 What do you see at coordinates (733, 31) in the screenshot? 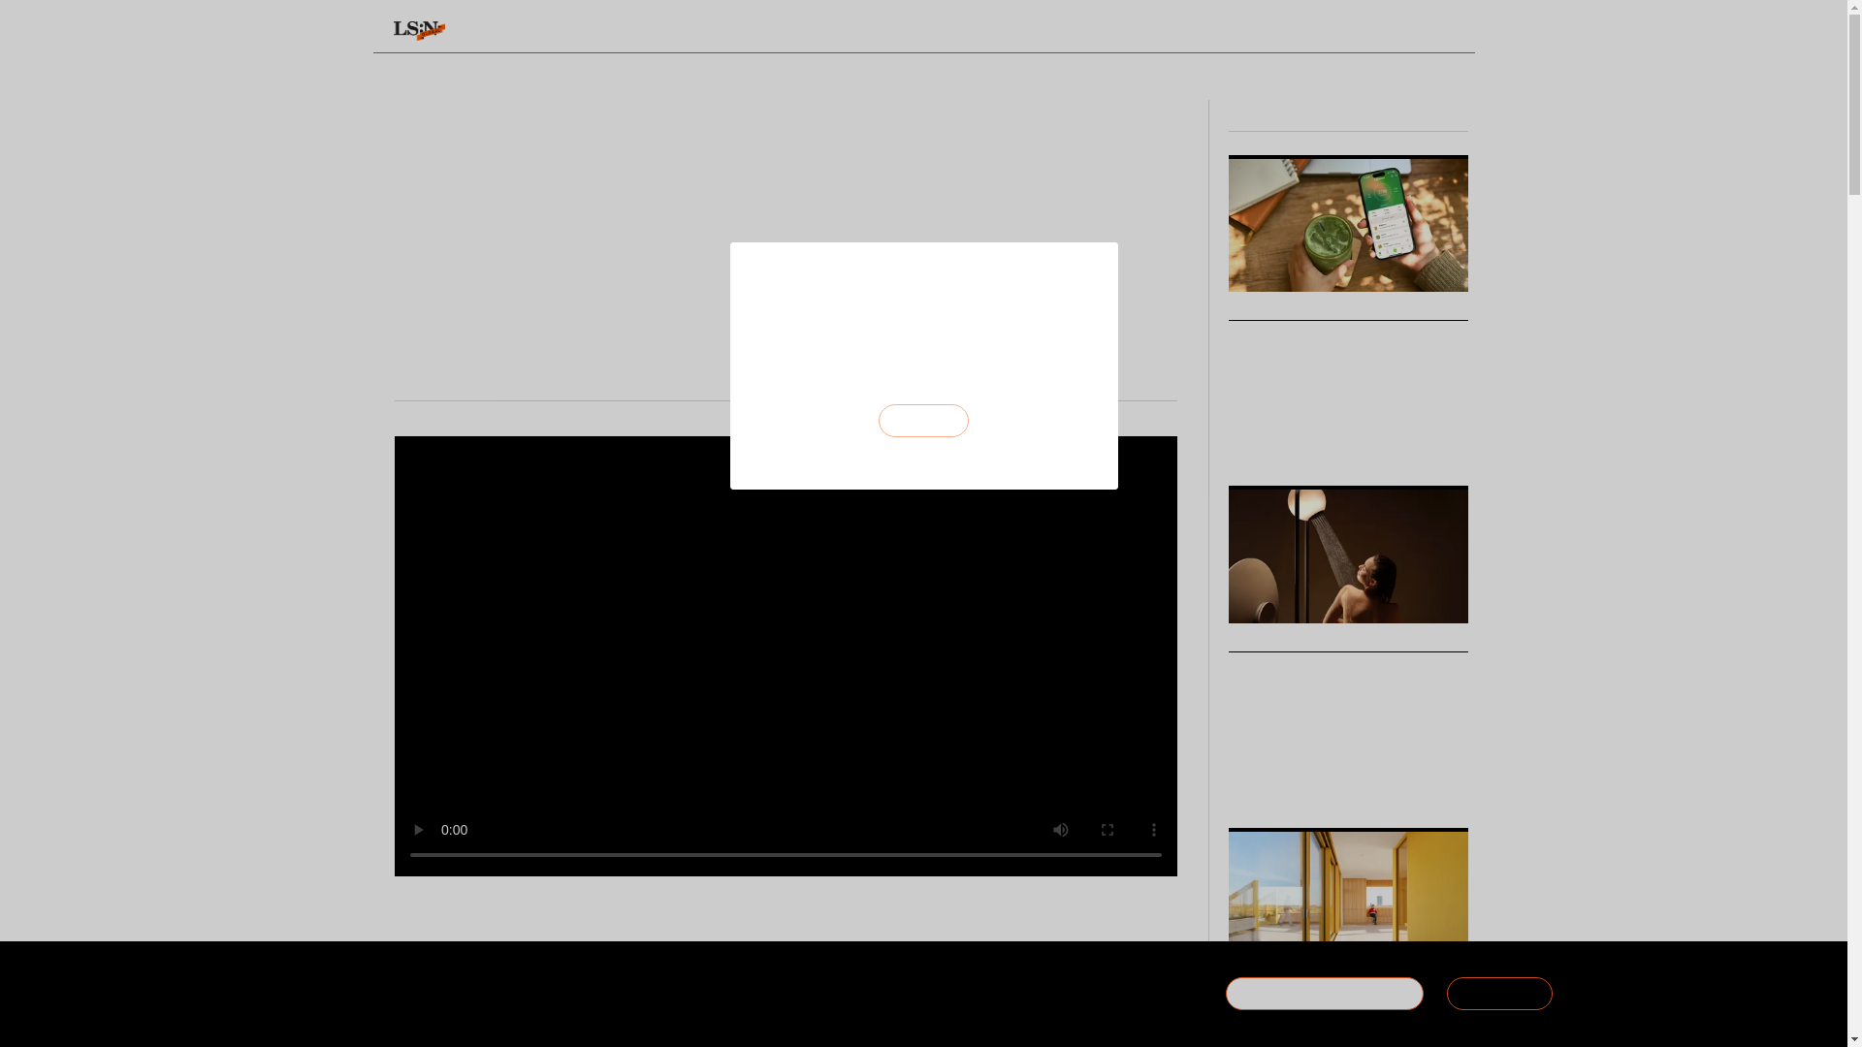
I see `Trends` at bounding box center [733, 31].